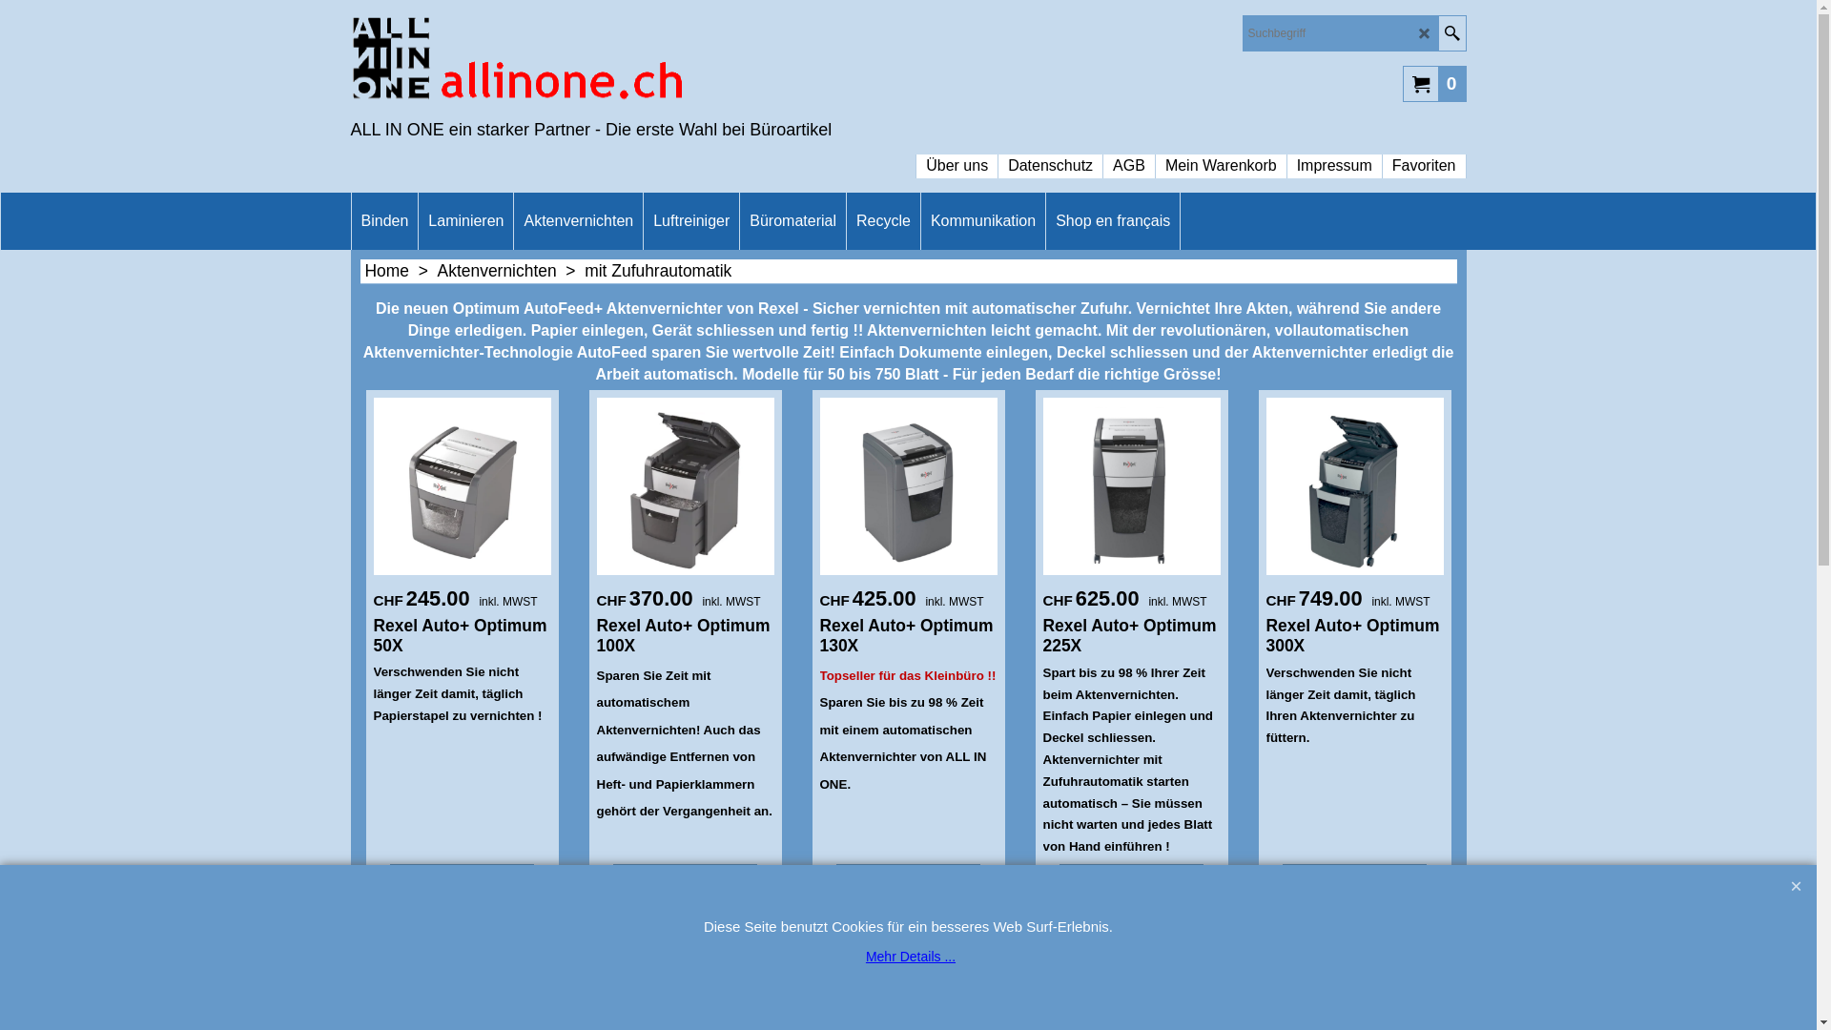 The width and height of the screenshot is (1831, 1030). I want to click on Kommunikation, so click(983, 221).